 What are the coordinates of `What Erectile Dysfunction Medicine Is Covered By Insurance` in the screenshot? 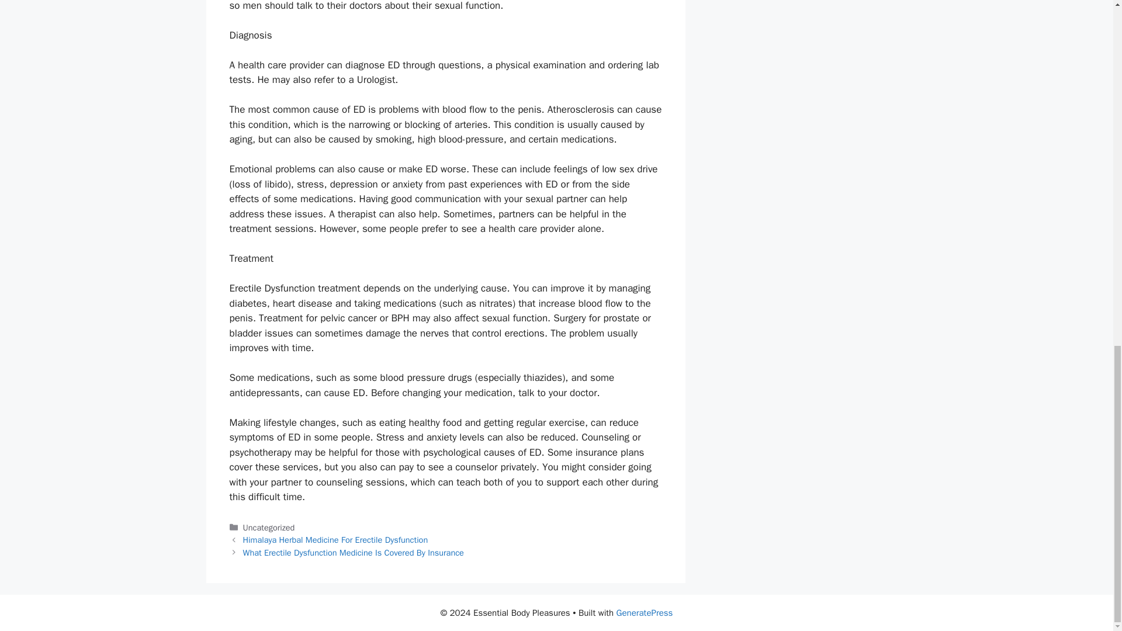 It's located at (354, 553).